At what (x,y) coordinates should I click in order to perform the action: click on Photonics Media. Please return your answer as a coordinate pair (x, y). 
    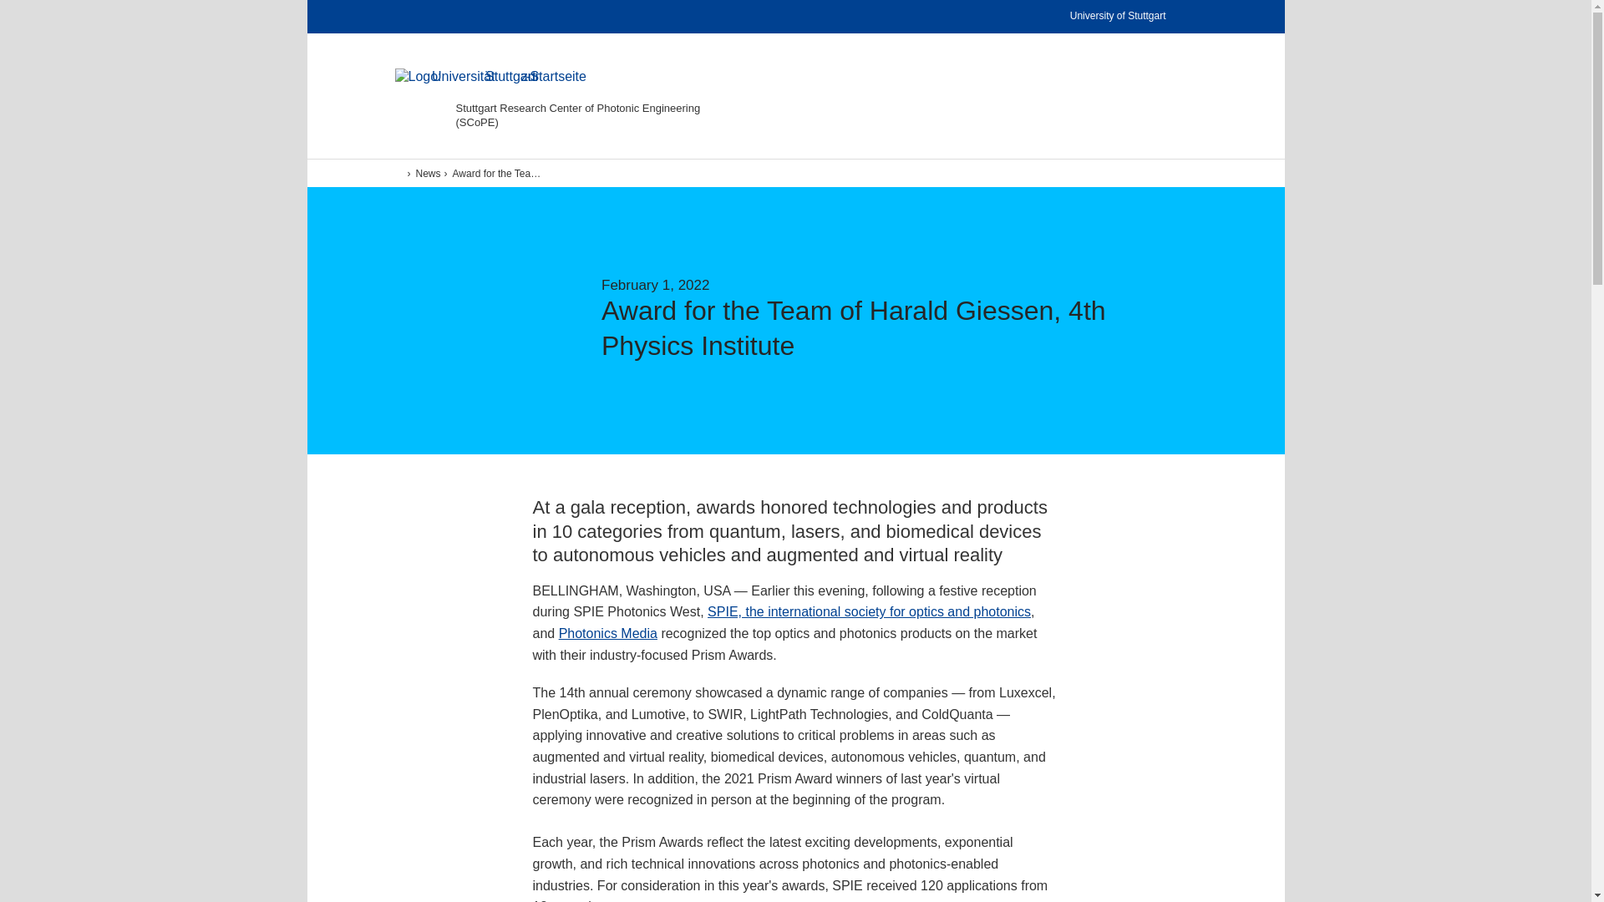
    Looking at the image, I should click on (608, 633).